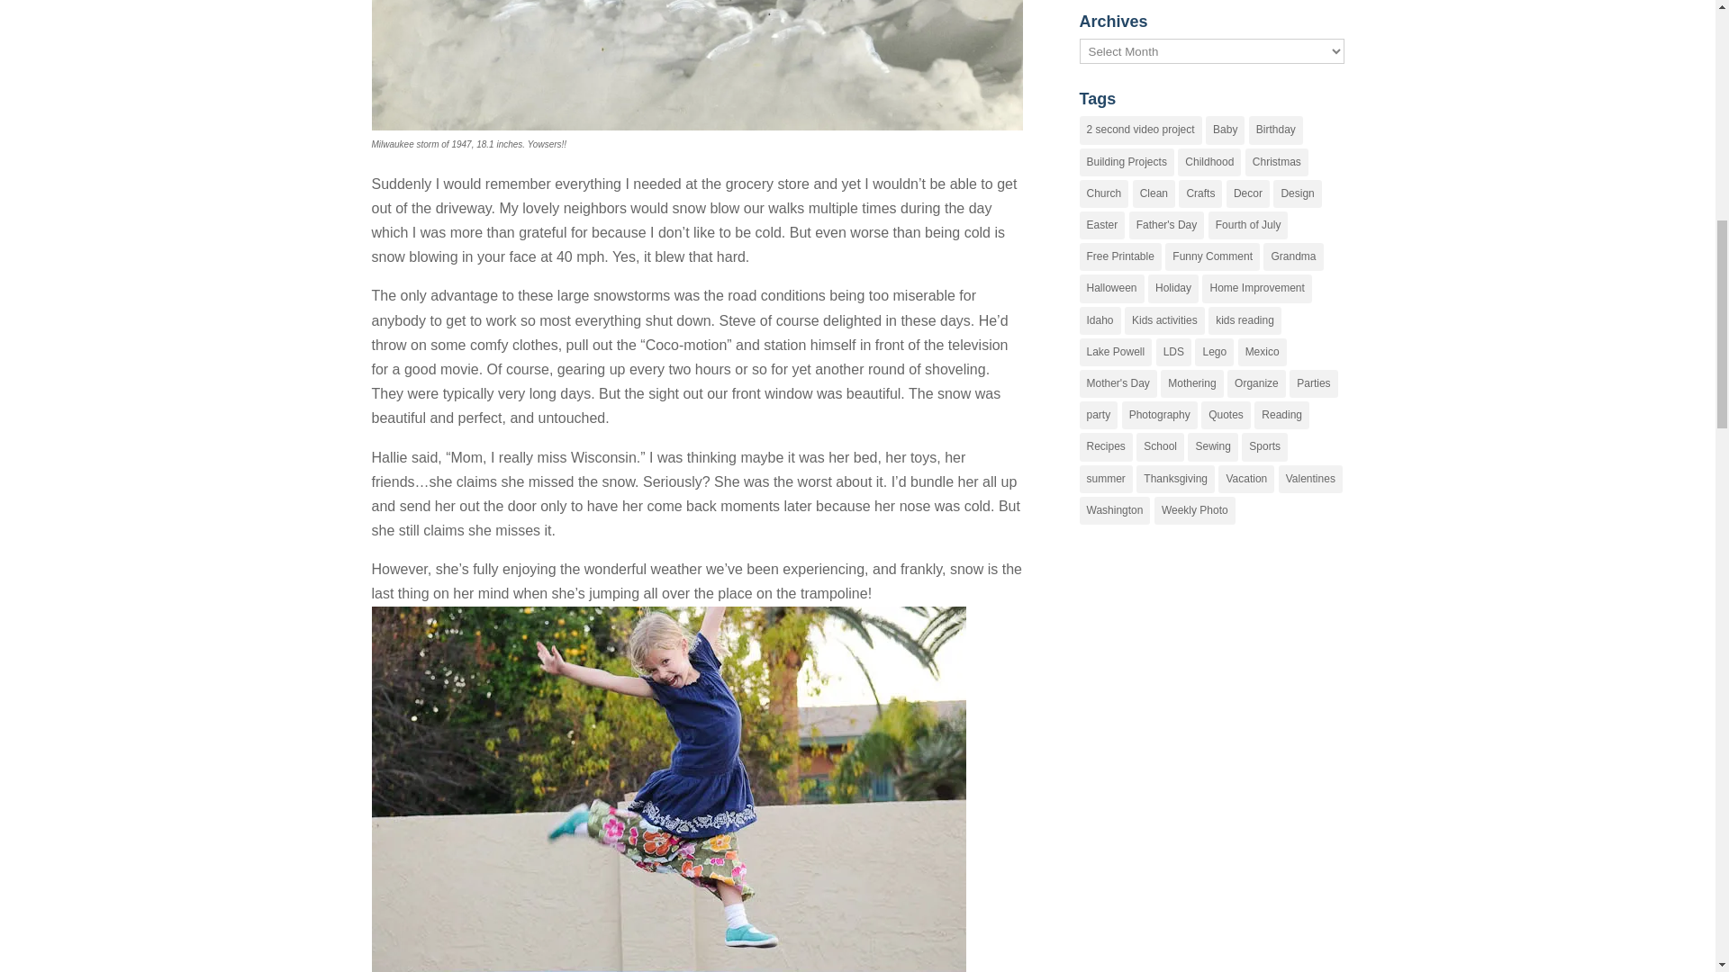 This screenshot has height=972, width=1729. I want to click on Birthday, so click(1275, 130).